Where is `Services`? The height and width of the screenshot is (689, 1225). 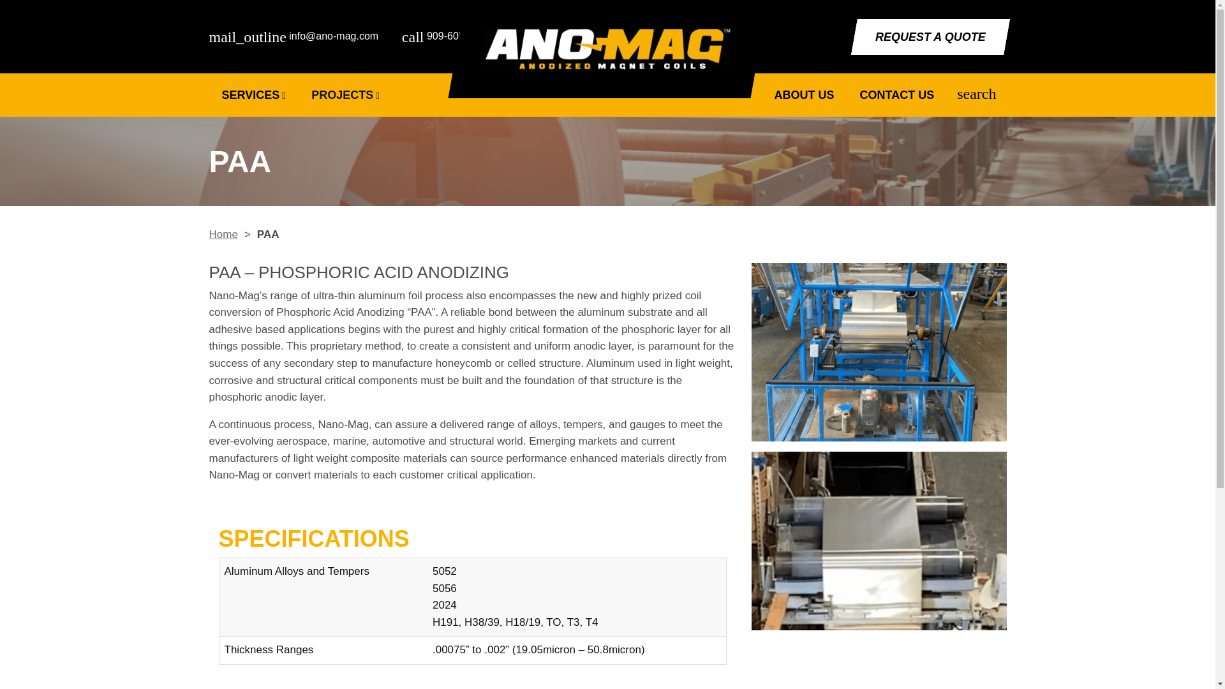 Services is located at coordinates (254, 94).